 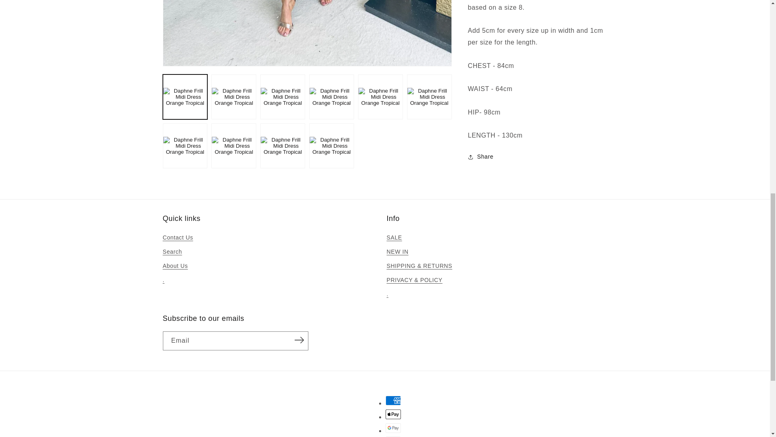 I want to click on Apple Pay, so click(x=393, y=414).